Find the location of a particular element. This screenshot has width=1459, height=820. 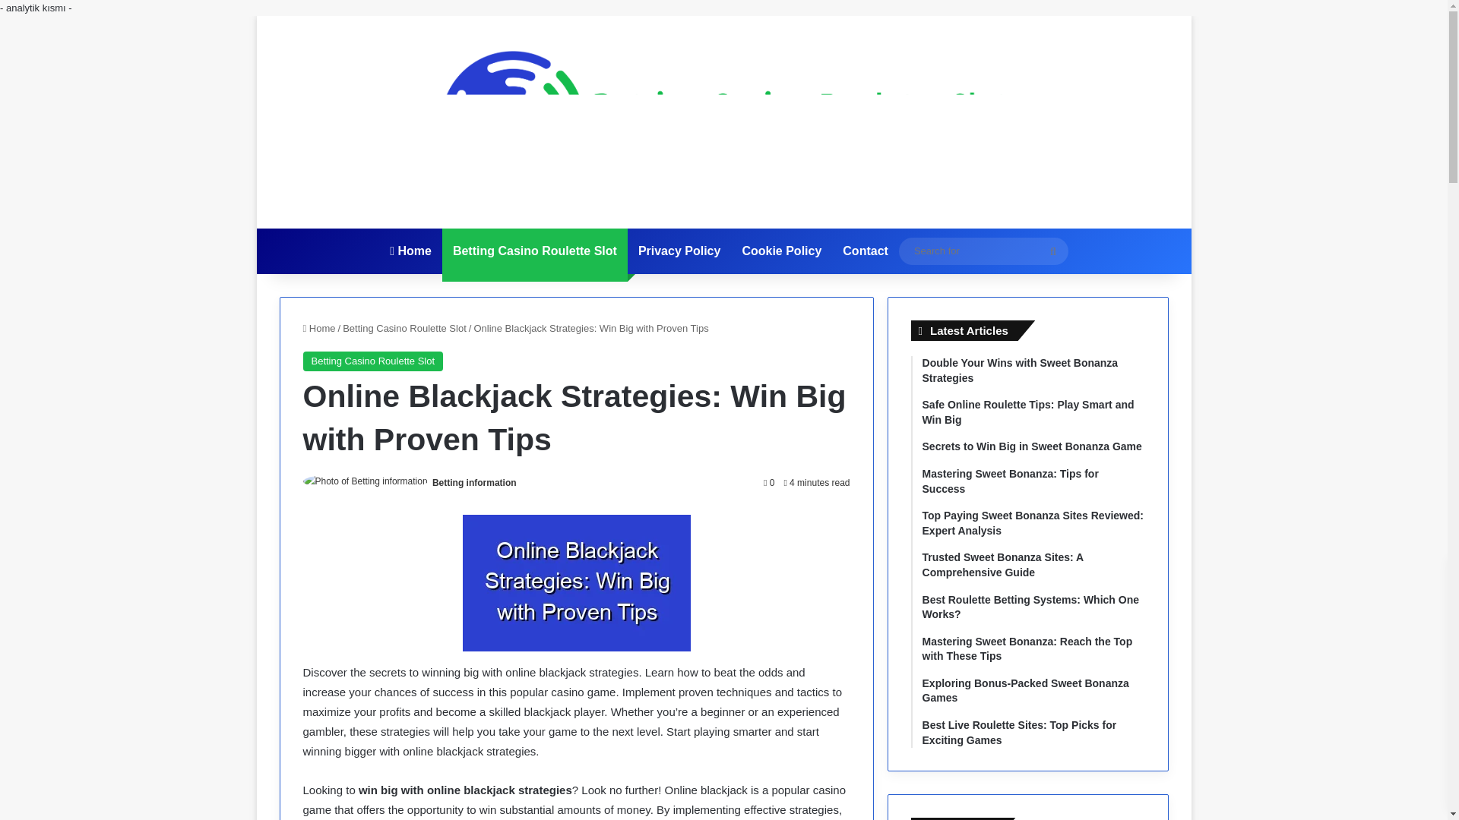

Home is located at coordinates (318, 328).